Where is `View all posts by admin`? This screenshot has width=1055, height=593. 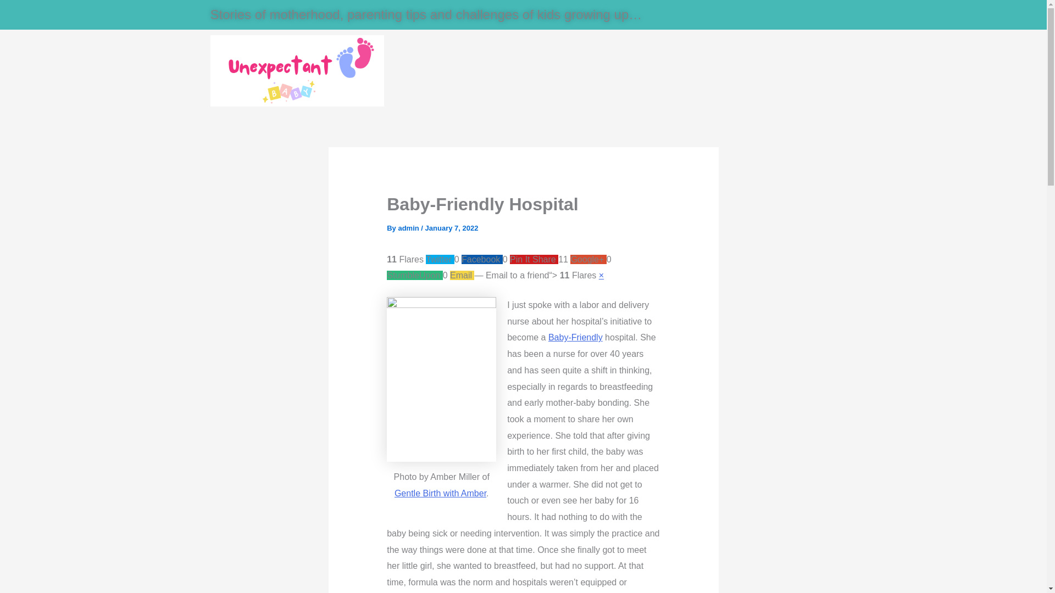
View all posts by admin is located at coordinates (409, 228).